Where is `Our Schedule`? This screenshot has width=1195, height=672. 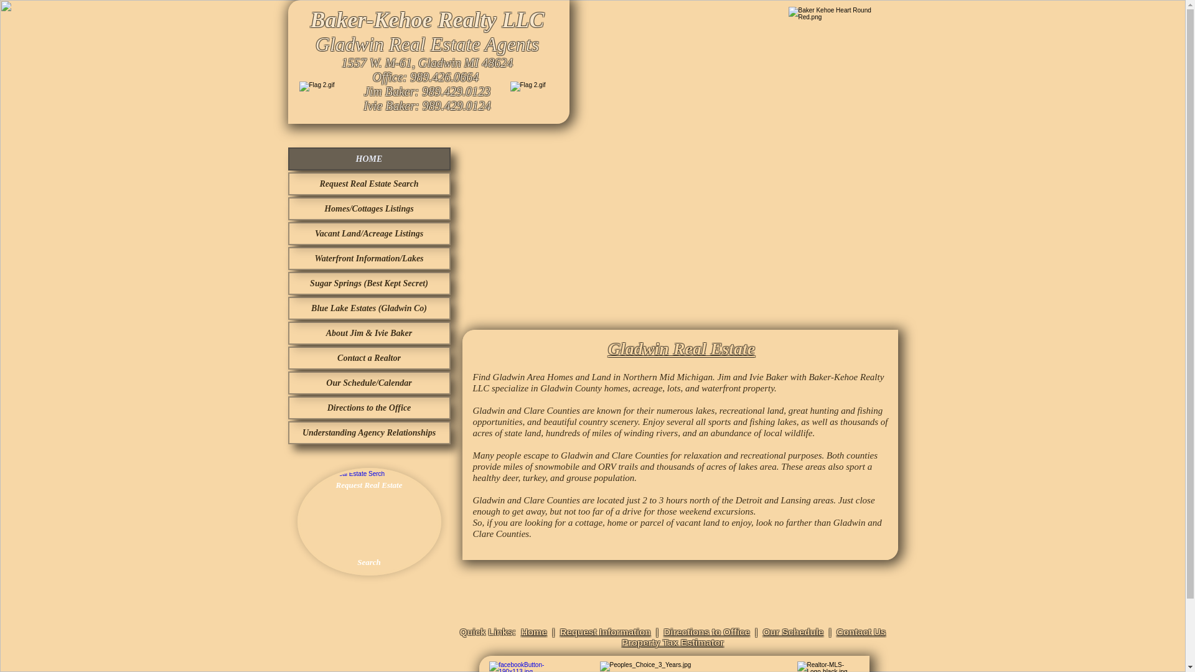 Our Schedule is located at coordinates (794, 631).